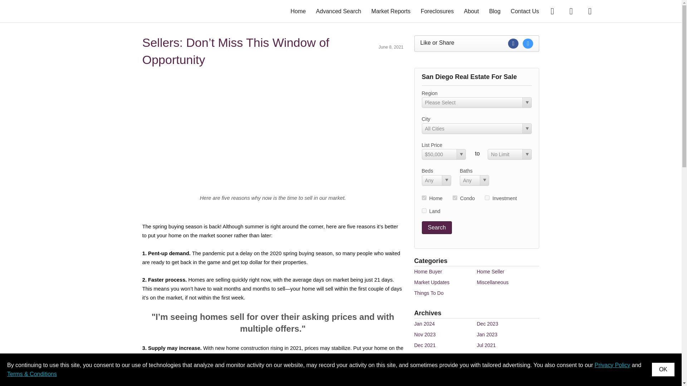 The width and height of the screenshot is (687, 386). I want to click on Dec 2021, so click(425, 345).